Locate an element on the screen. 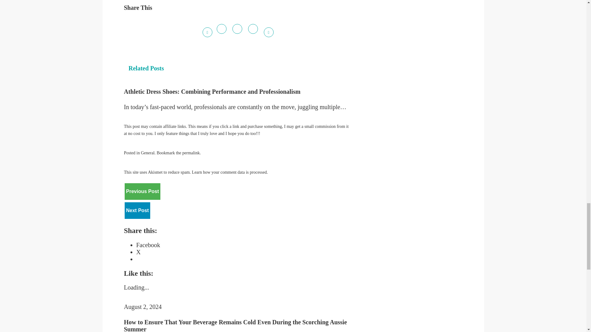 The width and height of the screenshot is (591, 332). permalink is located at coordinates (191, 153).